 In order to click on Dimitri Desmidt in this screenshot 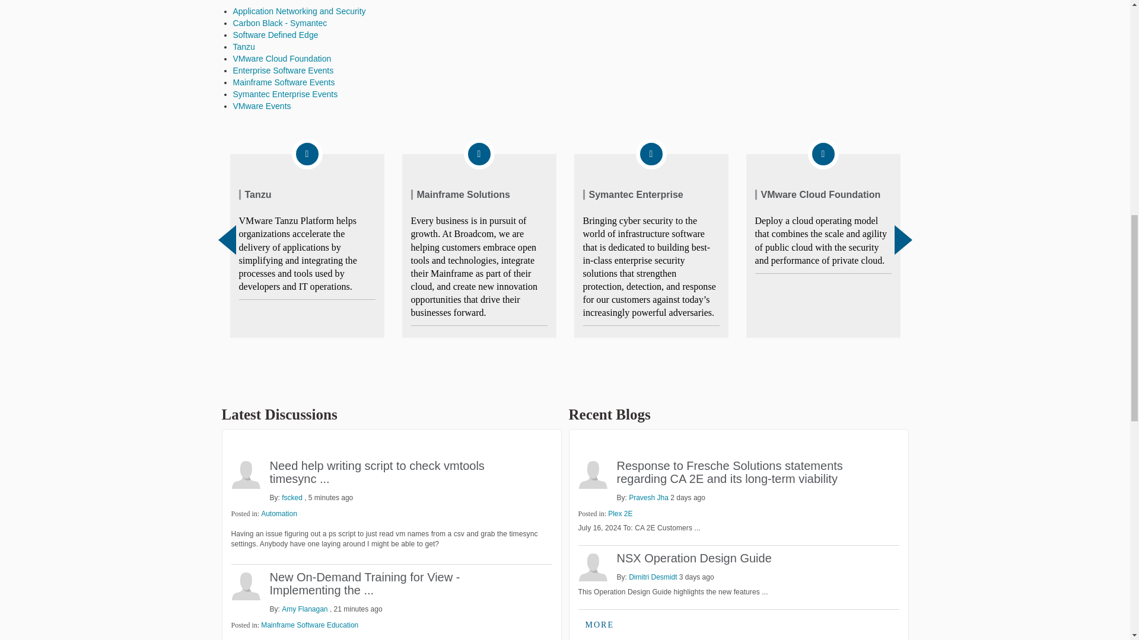, I will do `click(592, 566)`.